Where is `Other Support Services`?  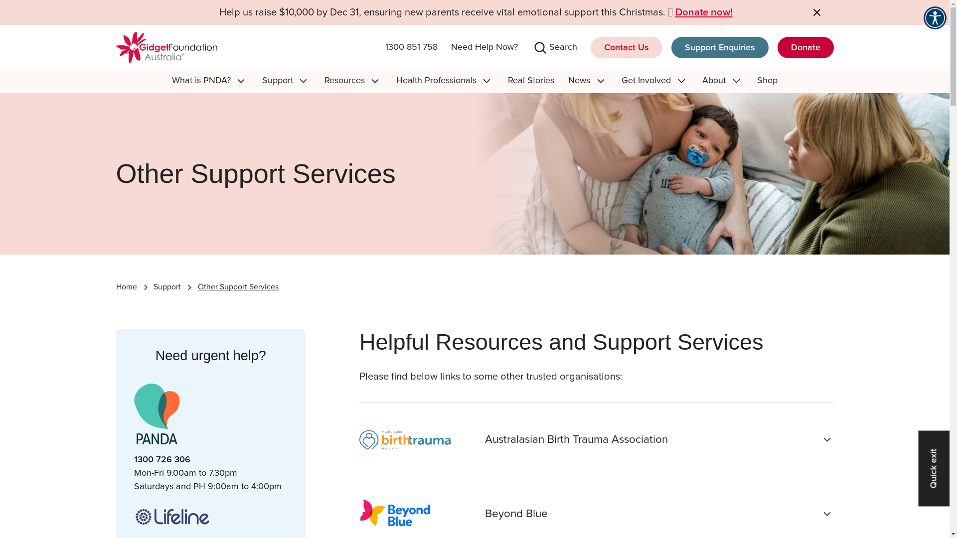
Other Support Services is located at coordinates (238, 287).